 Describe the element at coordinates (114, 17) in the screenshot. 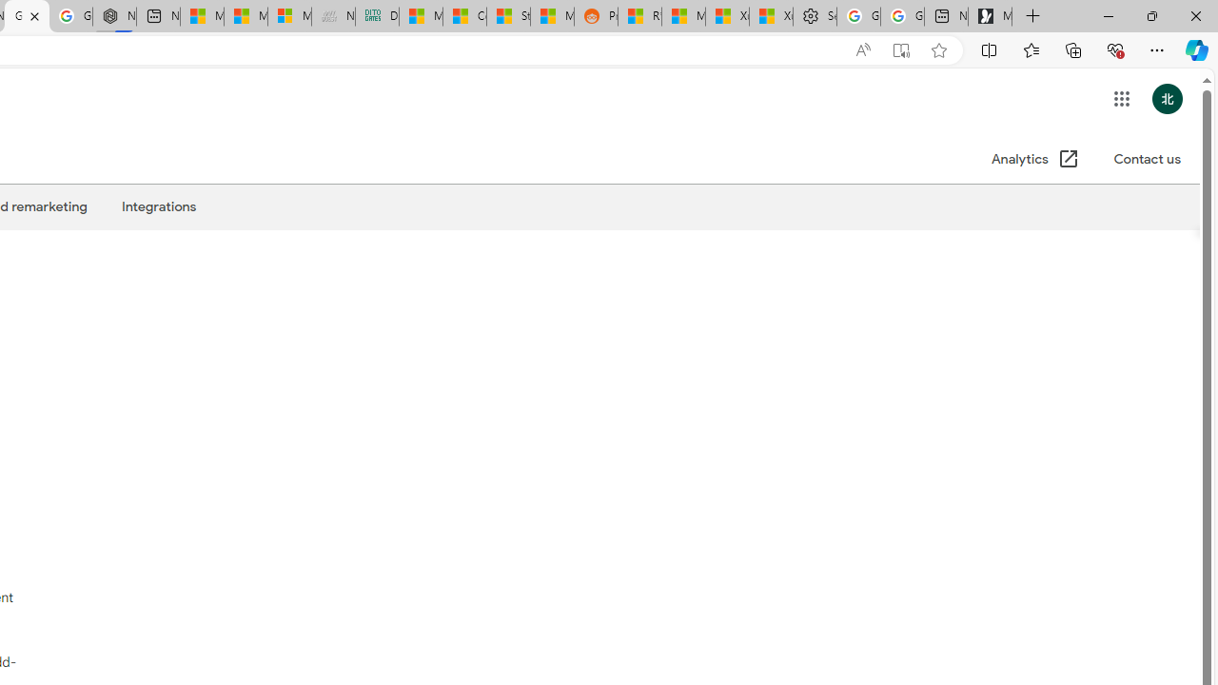

I see `Nordace - Nordace Siena Is Not An Ordinary Backpack` at that location.